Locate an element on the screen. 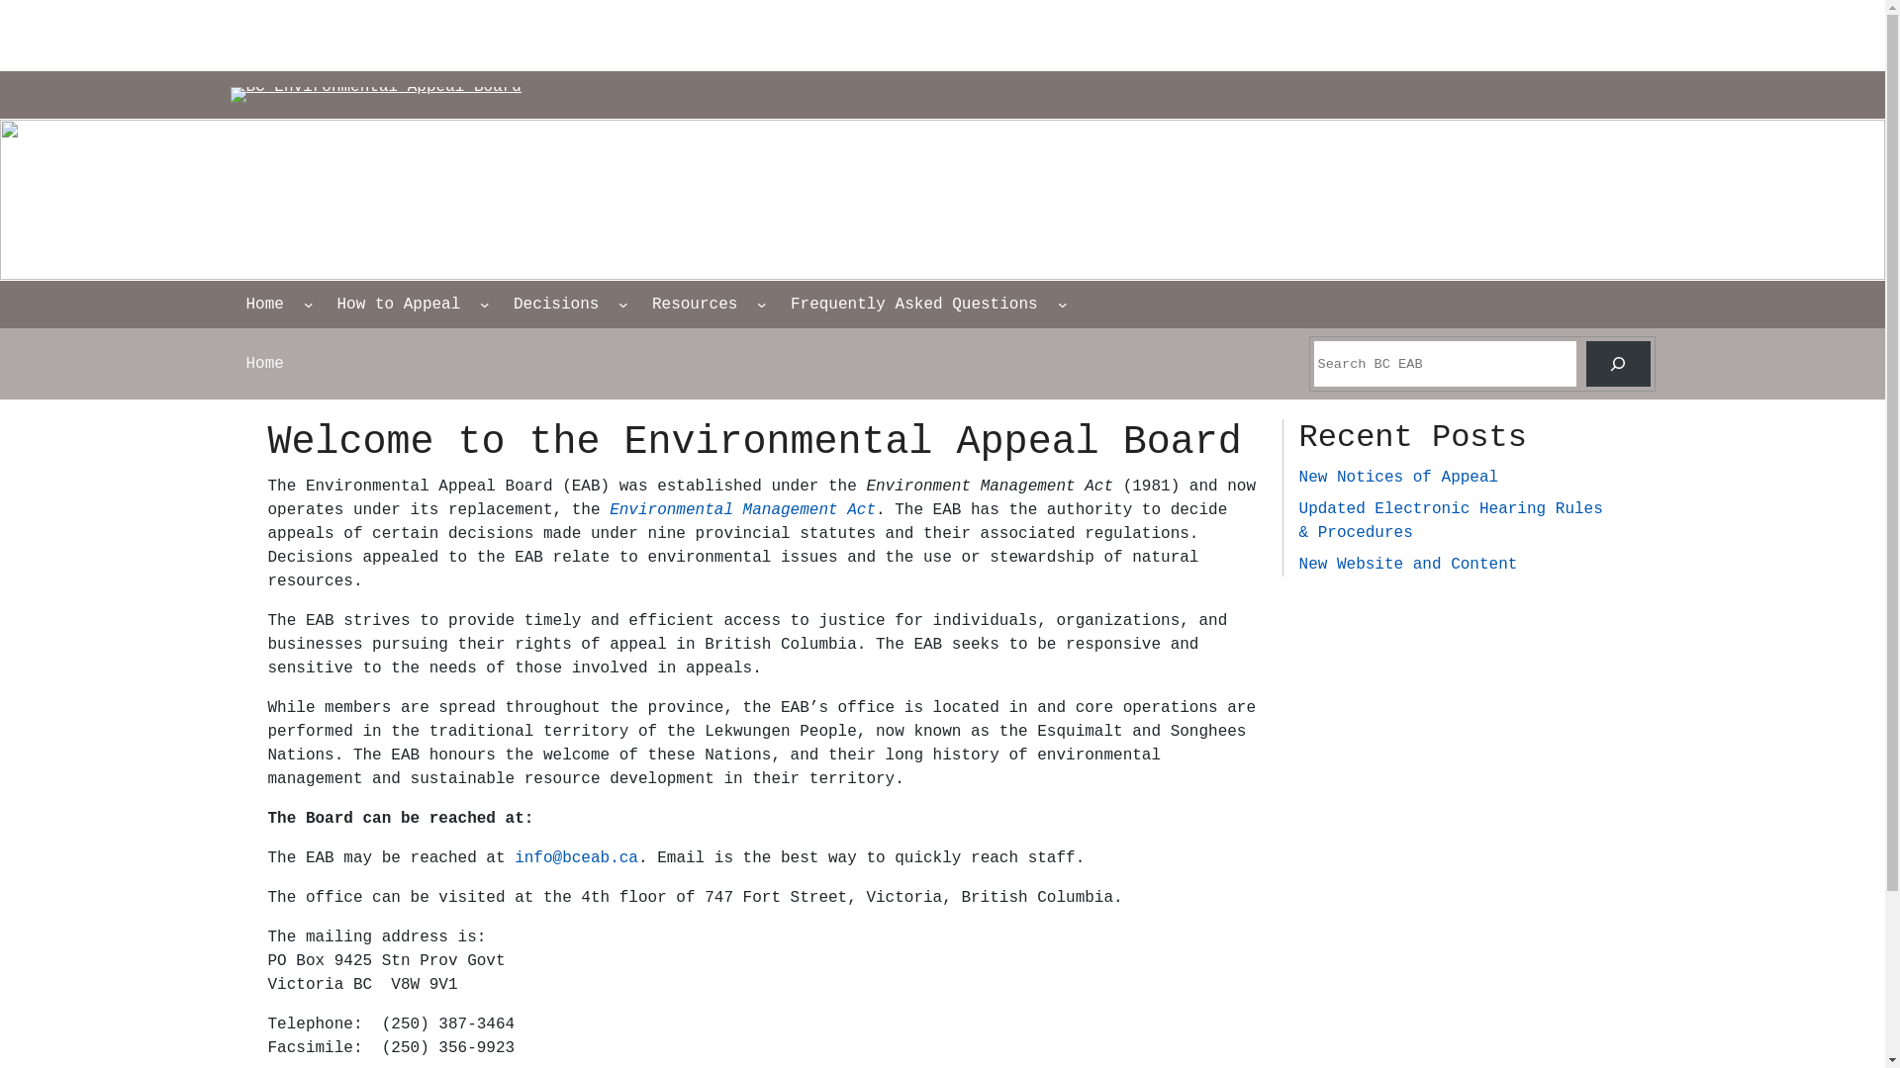 This screenshot has height=1068, width=1900. Resources is located at coordinates (695, 305).